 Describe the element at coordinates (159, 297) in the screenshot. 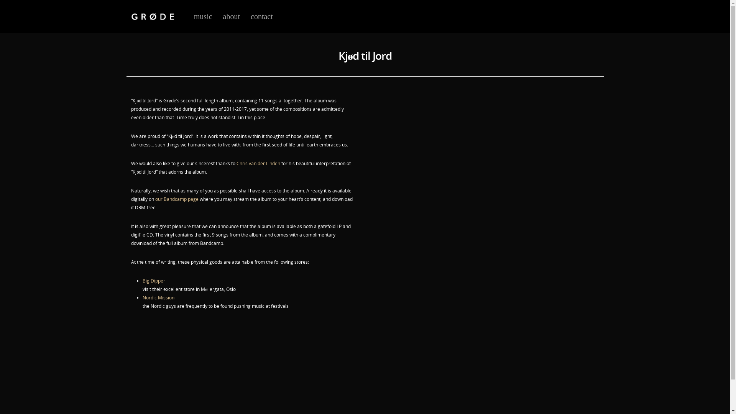

I see `Nordic Mission` at that location.